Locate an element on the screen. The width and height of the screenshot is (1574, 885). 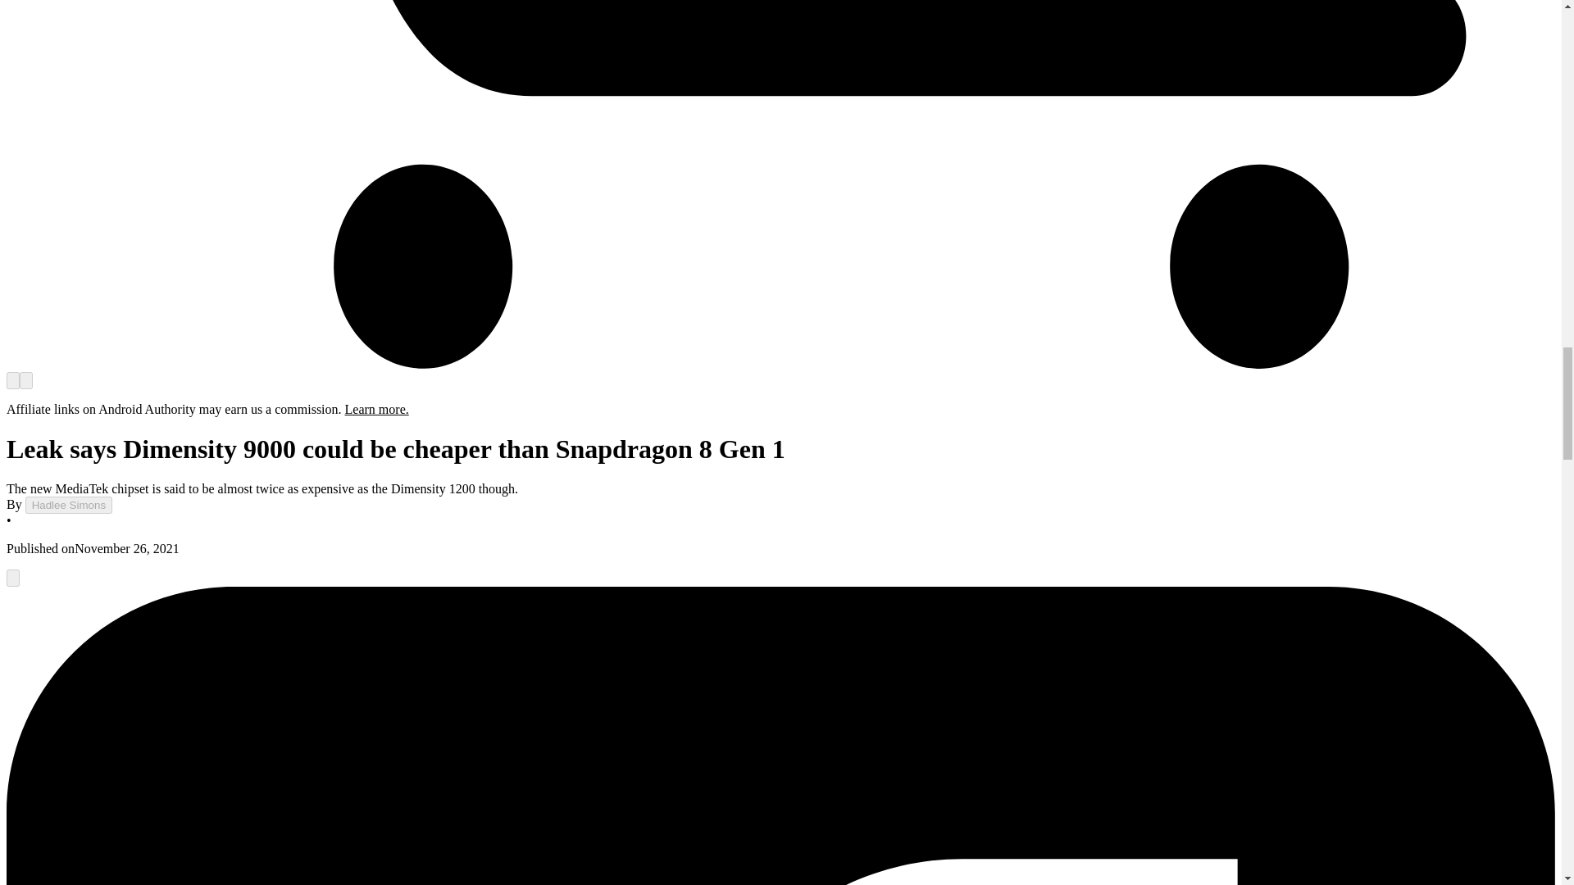
Hadlee Simons is located at coordinates (68, 505).